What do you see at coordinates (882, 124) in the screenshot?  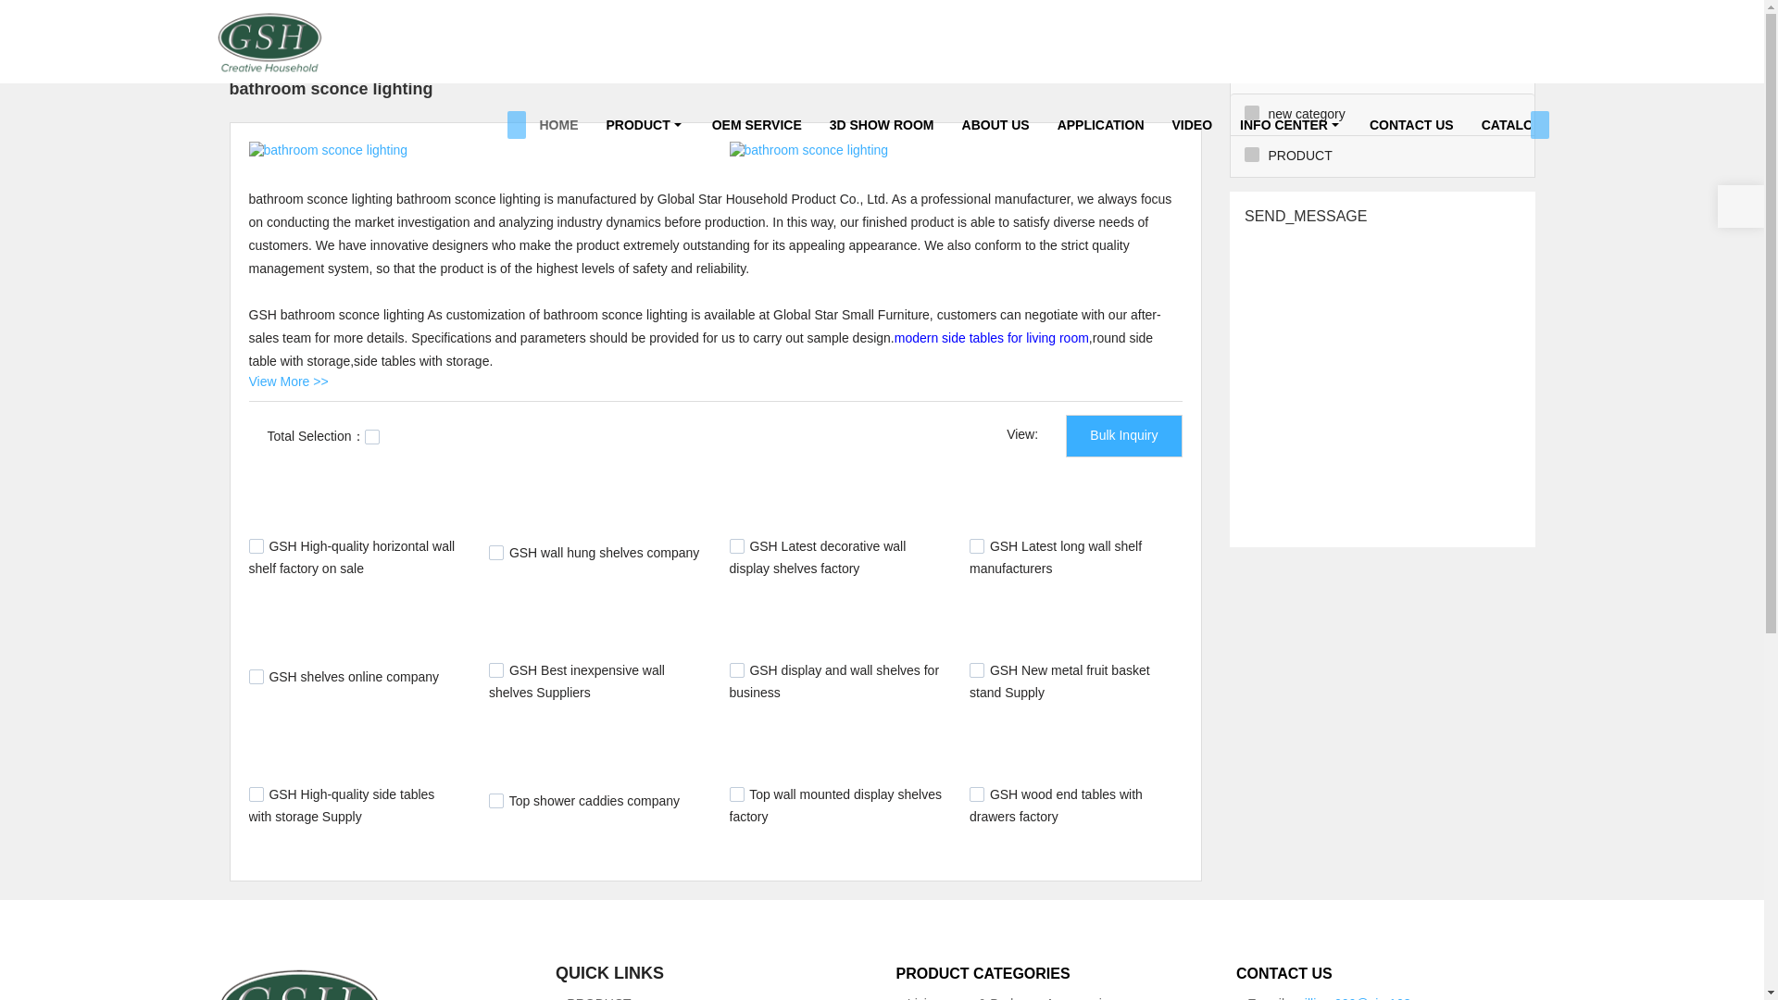 I see `3D SHOW ROOM` at bounding box center [882, 124].